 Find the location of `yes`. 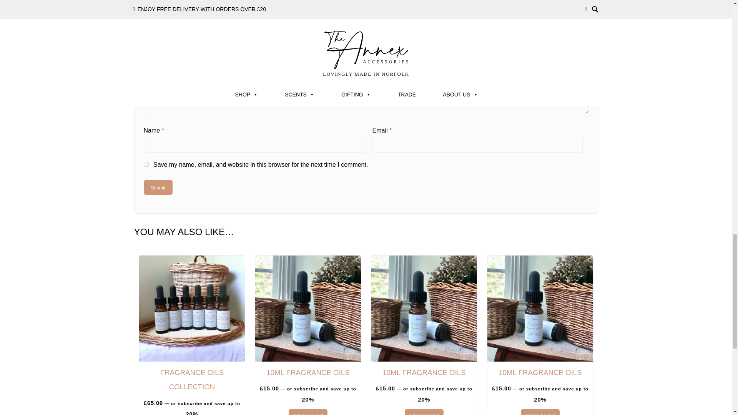

yes is located at coordinates (146, 164).